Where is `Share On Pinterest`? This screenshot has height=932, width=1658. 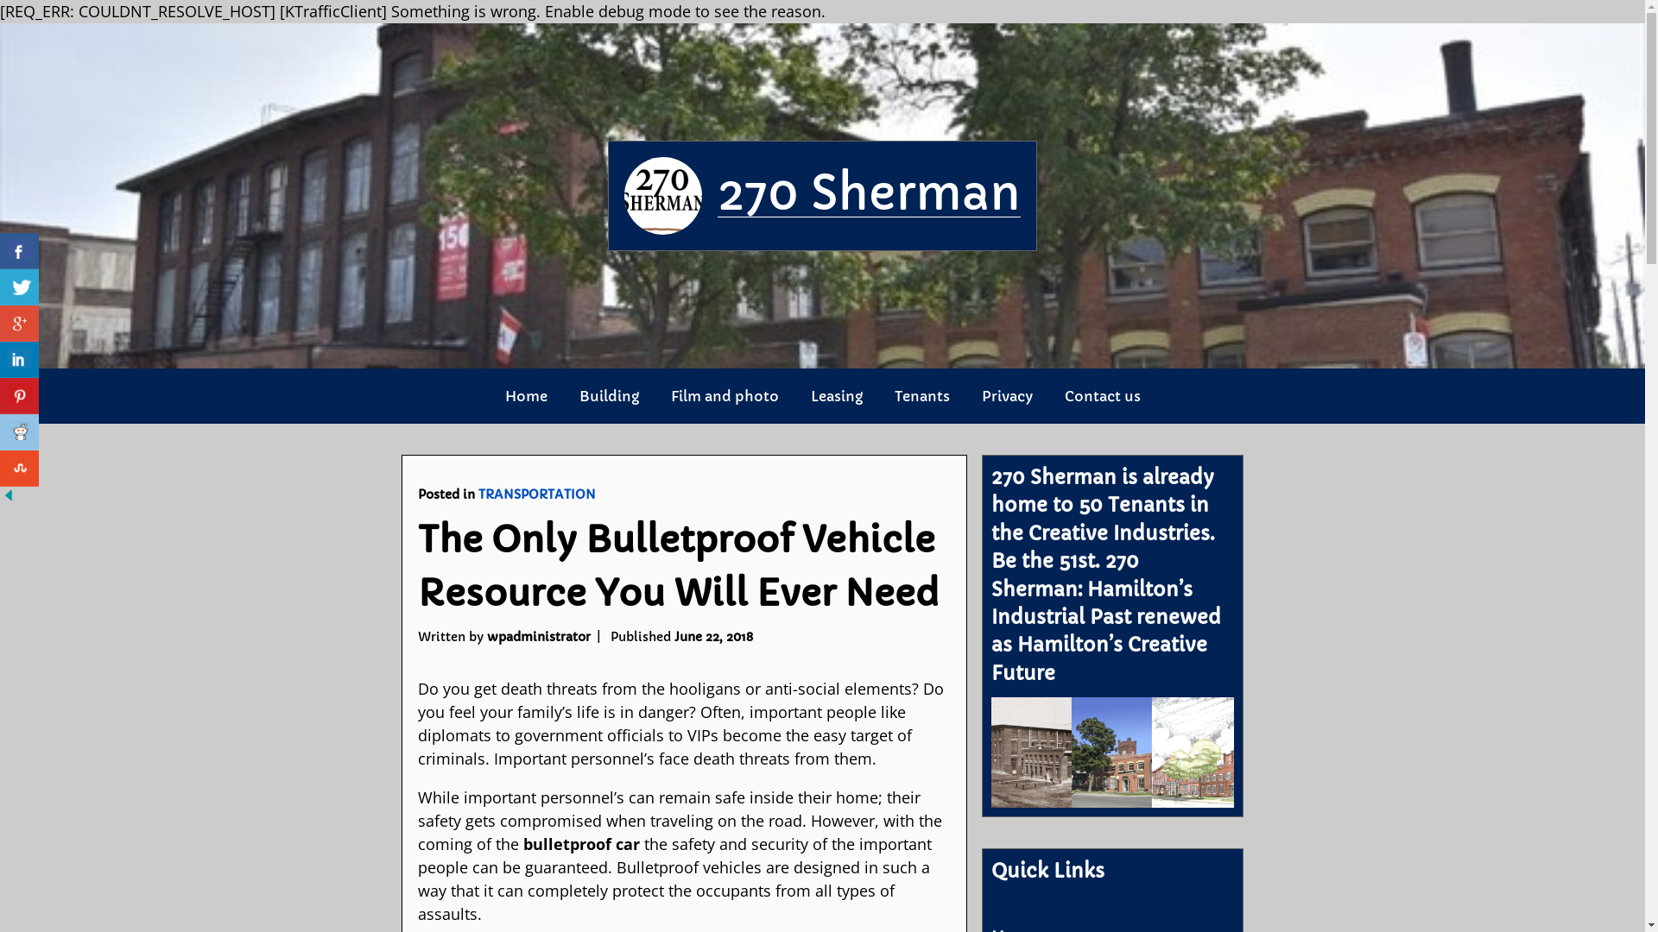 Share On Pinterest is located at coordinates (19, 396).